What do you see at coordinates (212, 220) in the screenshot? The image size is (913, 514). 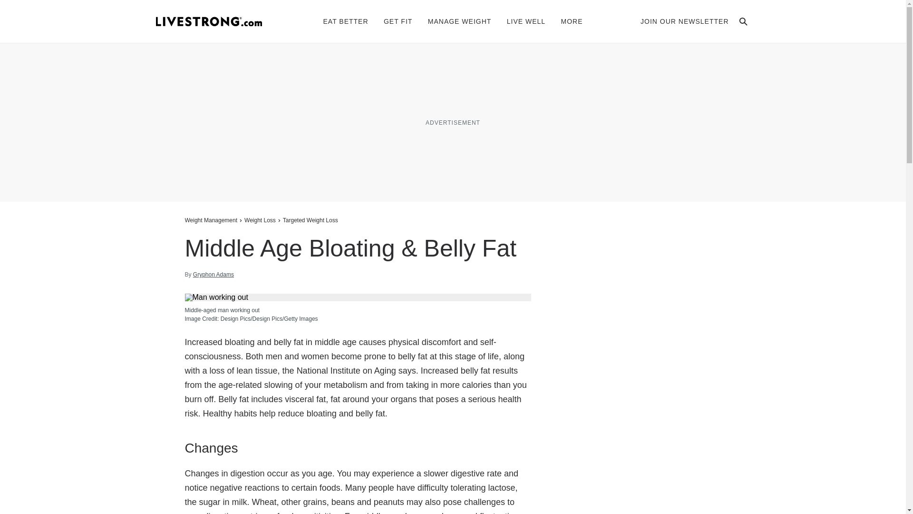 I see `Weight Management` at bounding box center [212, 220].